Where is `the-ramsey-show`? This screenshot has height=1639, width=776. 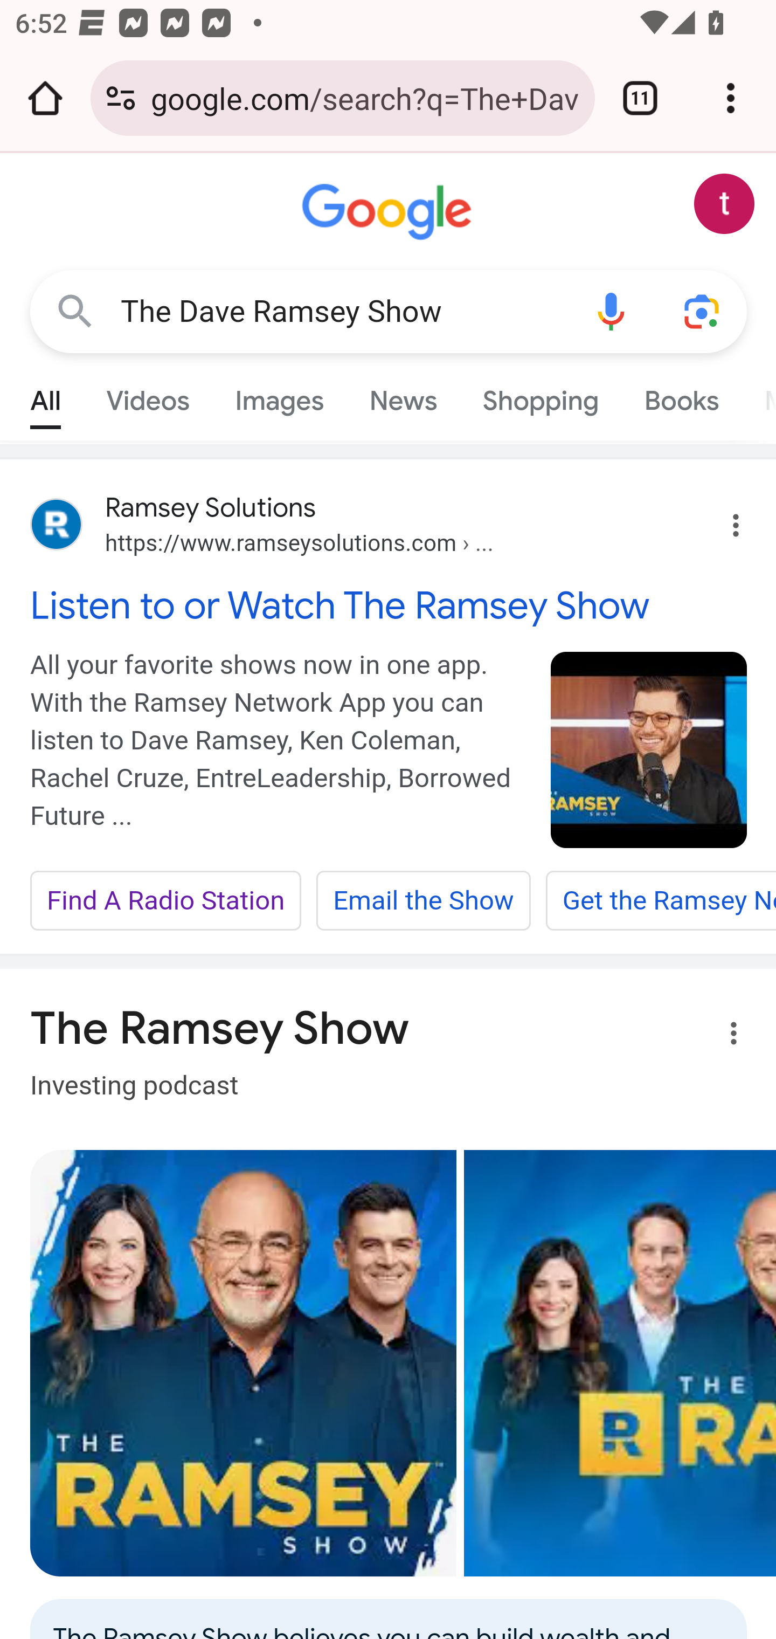
the-ramsey-show is located at coordinates (650, 749).